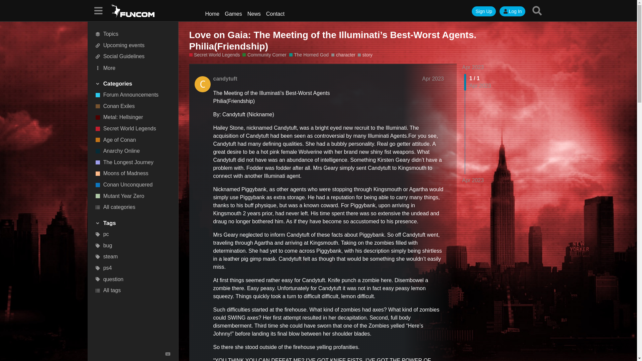 The image size is (642, 361). Describe the element at coordinates (133, 185) in the screenshot. I see `Conan Unconquered` at that location.